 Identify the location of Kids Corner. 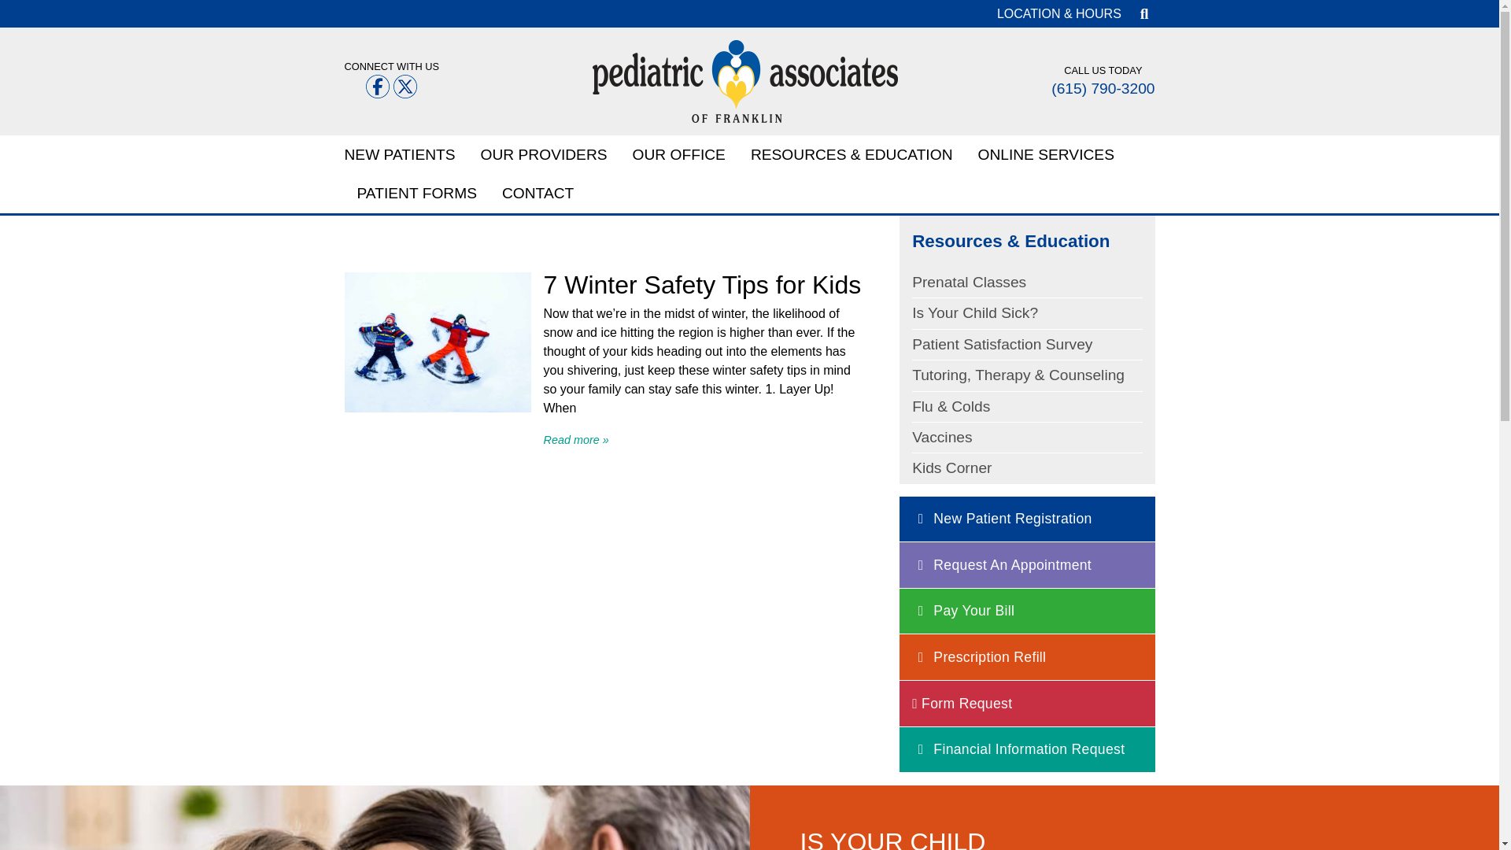
(951, 468).